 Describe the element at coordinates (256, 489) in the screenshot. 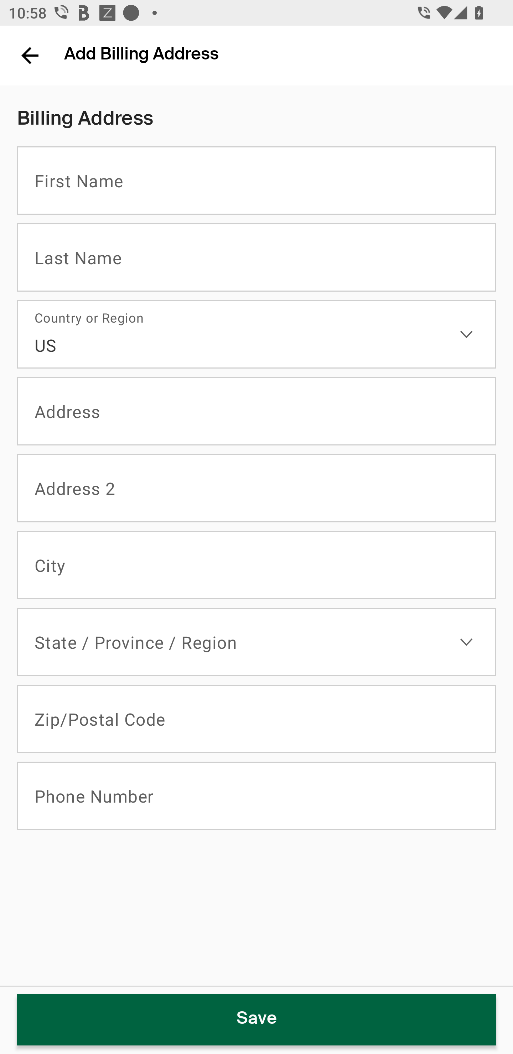

I see `Address 2` at that location.